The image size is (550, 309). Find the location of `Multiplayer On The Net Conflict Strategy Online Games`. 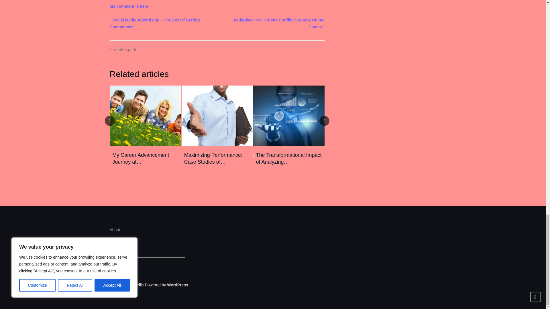

Multiplayer On The Net Conflict Strategy Online Games is located at coordinates (279, 23).